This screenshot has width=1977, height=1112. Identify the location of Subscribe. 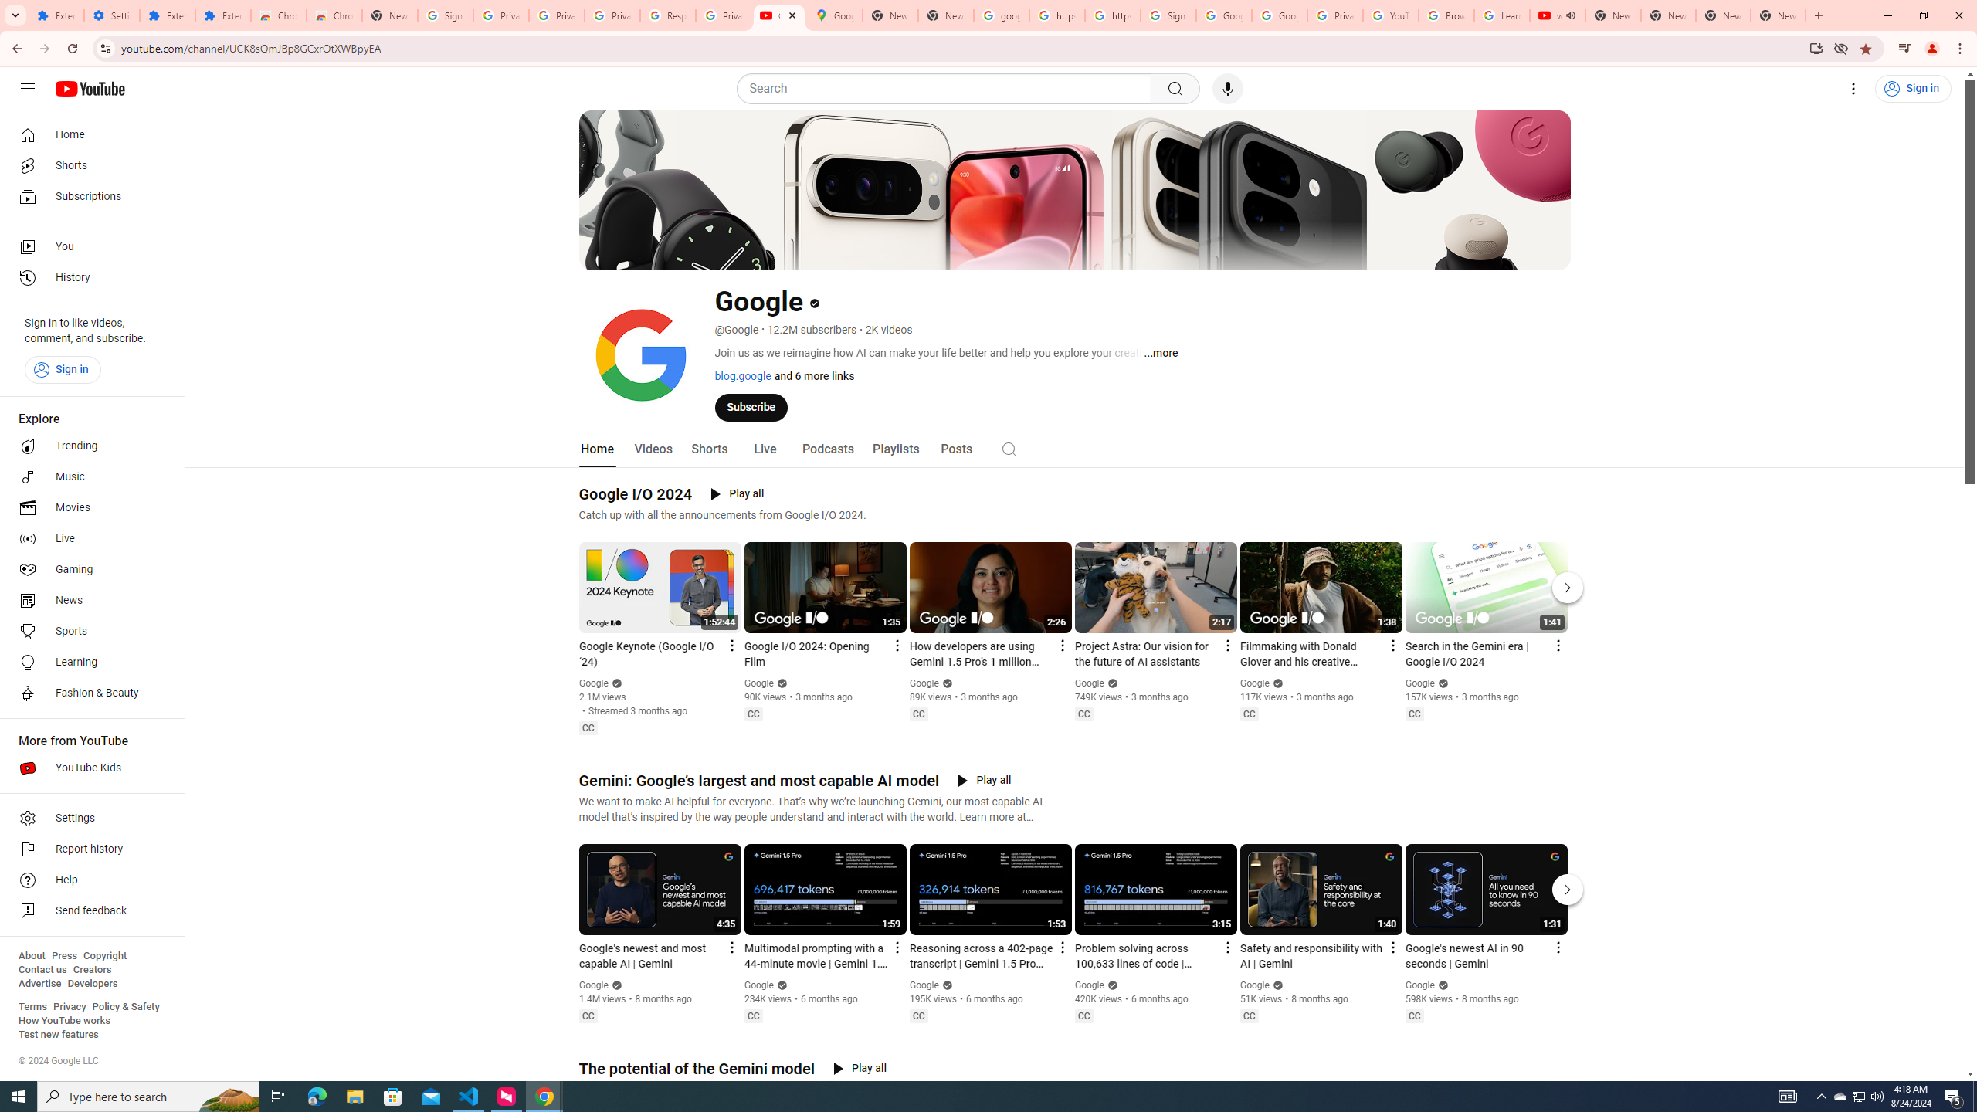
(751, 406).